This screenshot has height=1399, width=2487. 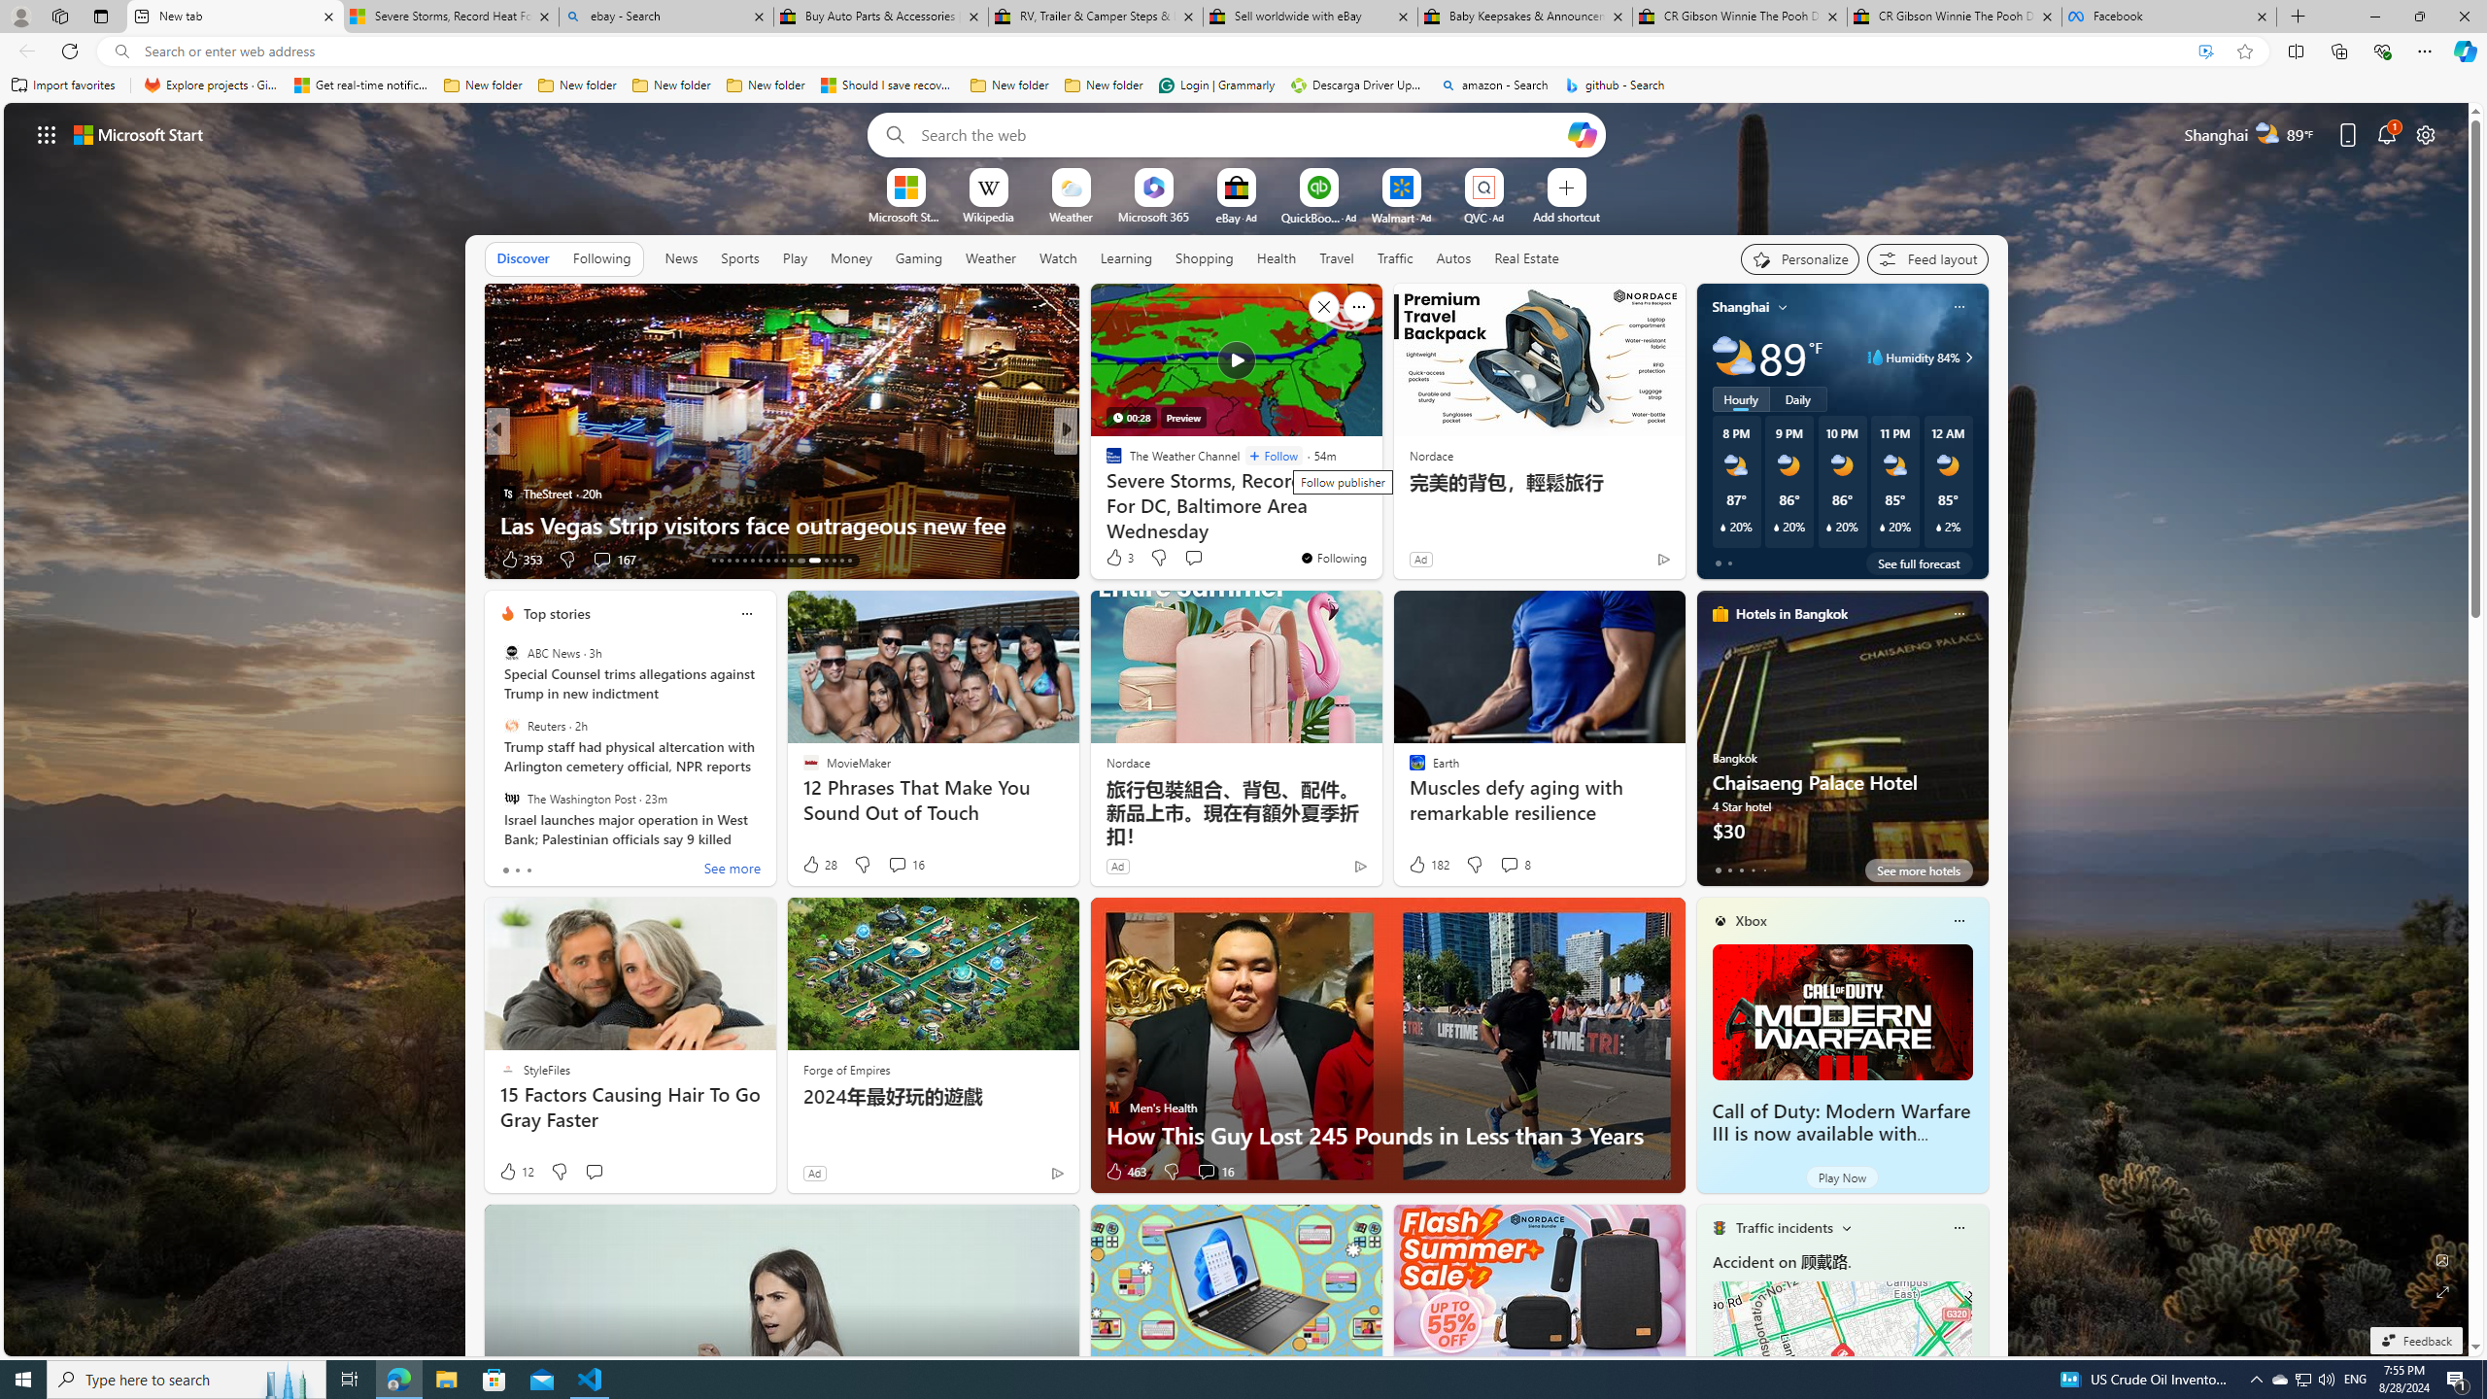 I want to click on View comments 8 Comment, so click(x=1516, y=865).